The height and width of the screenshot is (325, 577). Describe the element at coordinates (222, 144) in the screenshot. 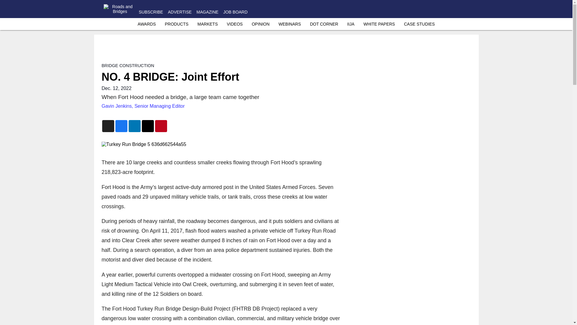

I see `Turkey Run Bridge 5 636d662544a55` at that location.